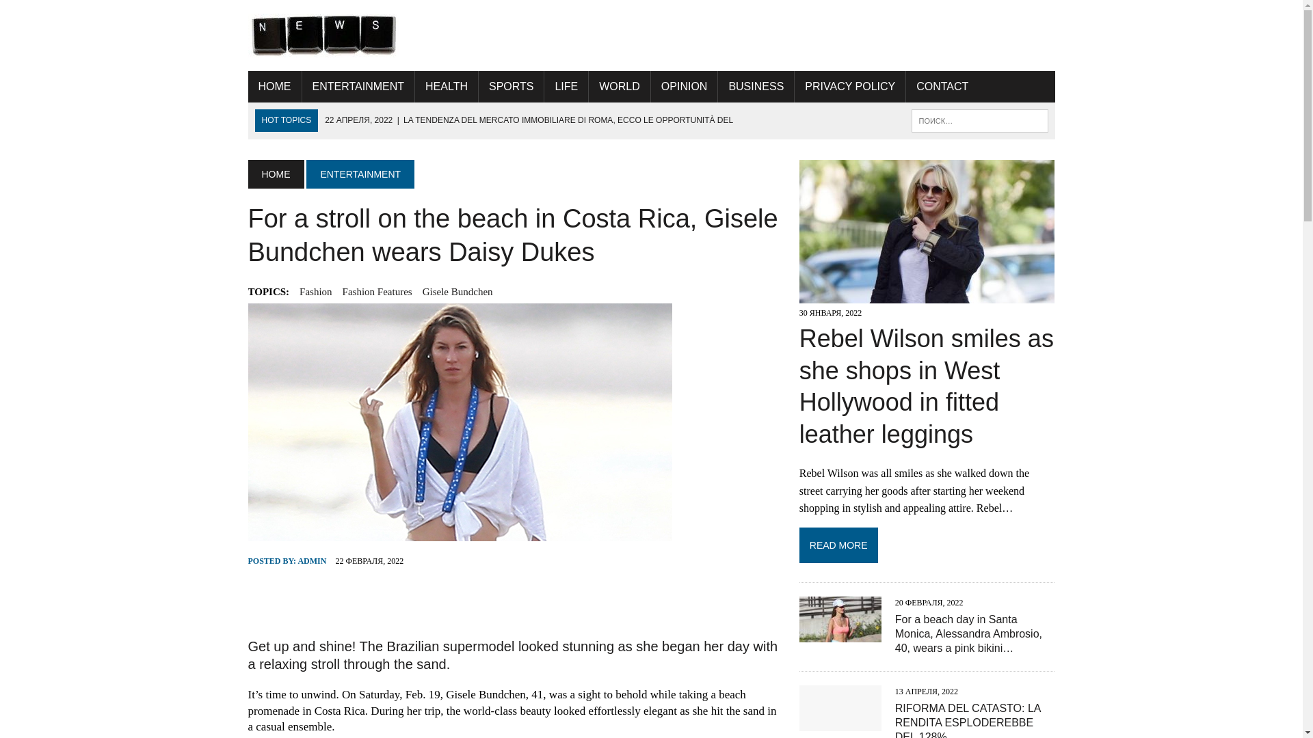 The image size is (1313, 738). What do you see at coordinates (651, 36) in the screenshot?
I see `Jab News` at bounding box center [651, 36].